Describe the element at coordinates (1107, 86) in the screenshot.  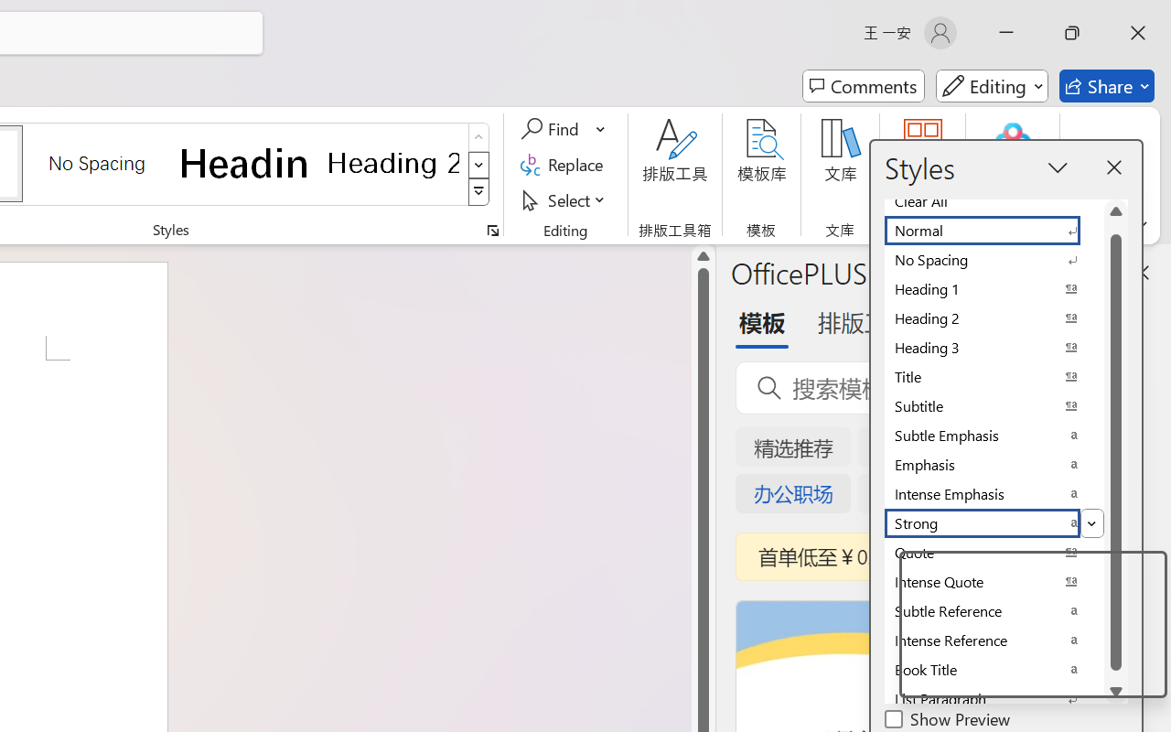
I see `Share` at that location.